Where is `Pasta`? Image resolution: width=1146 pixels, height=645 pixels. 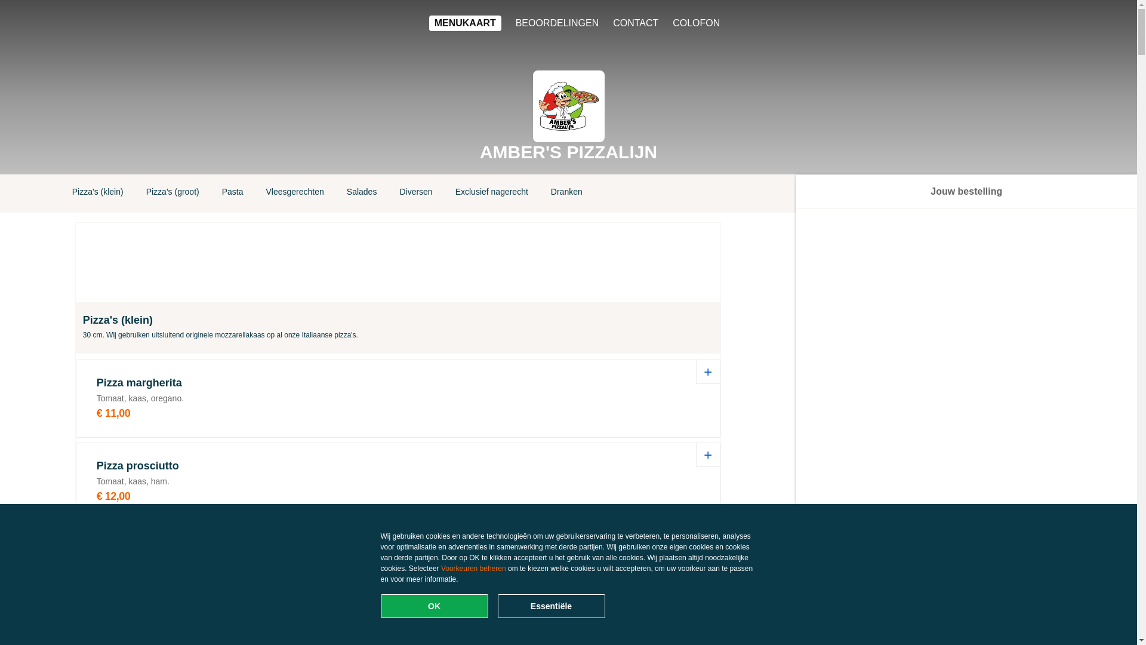 Pasta is located at coordinates (233, 193).